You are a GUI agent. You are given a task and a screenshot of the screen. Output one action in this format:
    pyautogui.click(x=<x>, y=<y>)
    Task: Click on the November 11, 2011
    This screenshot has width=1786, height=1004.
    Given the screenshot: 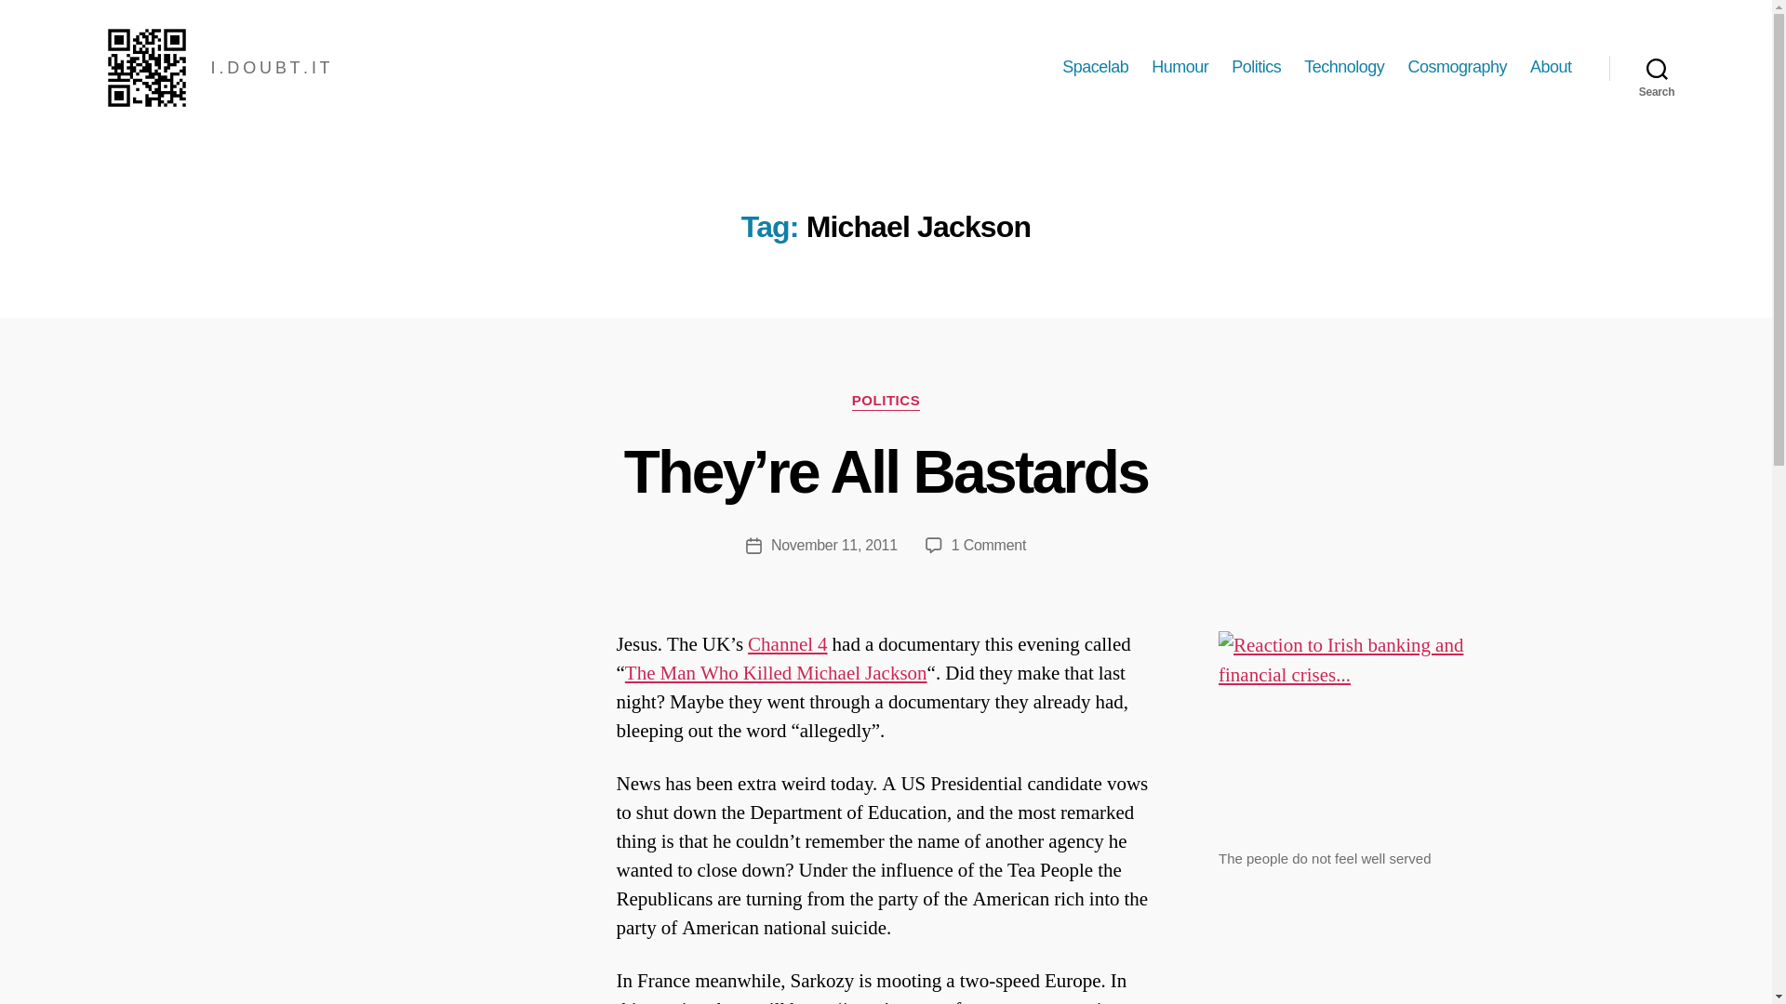 What is the action you would take?
    pyautogui.click(x=834, y=545)
    